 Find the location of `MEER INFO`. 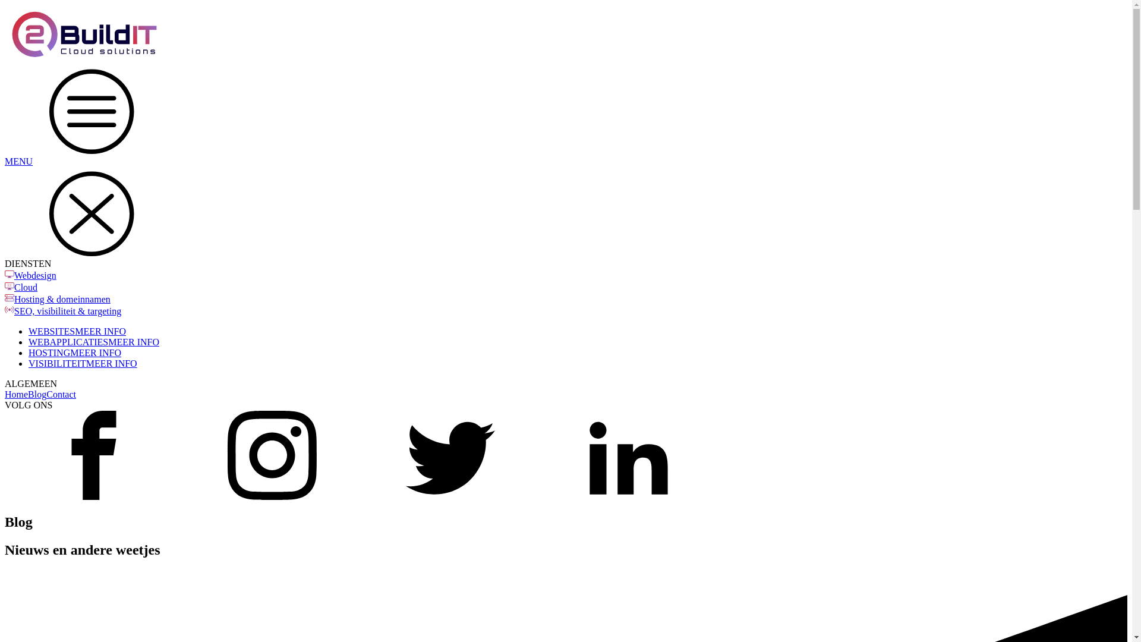

MEER INFO is located at coordinates (96, 353).